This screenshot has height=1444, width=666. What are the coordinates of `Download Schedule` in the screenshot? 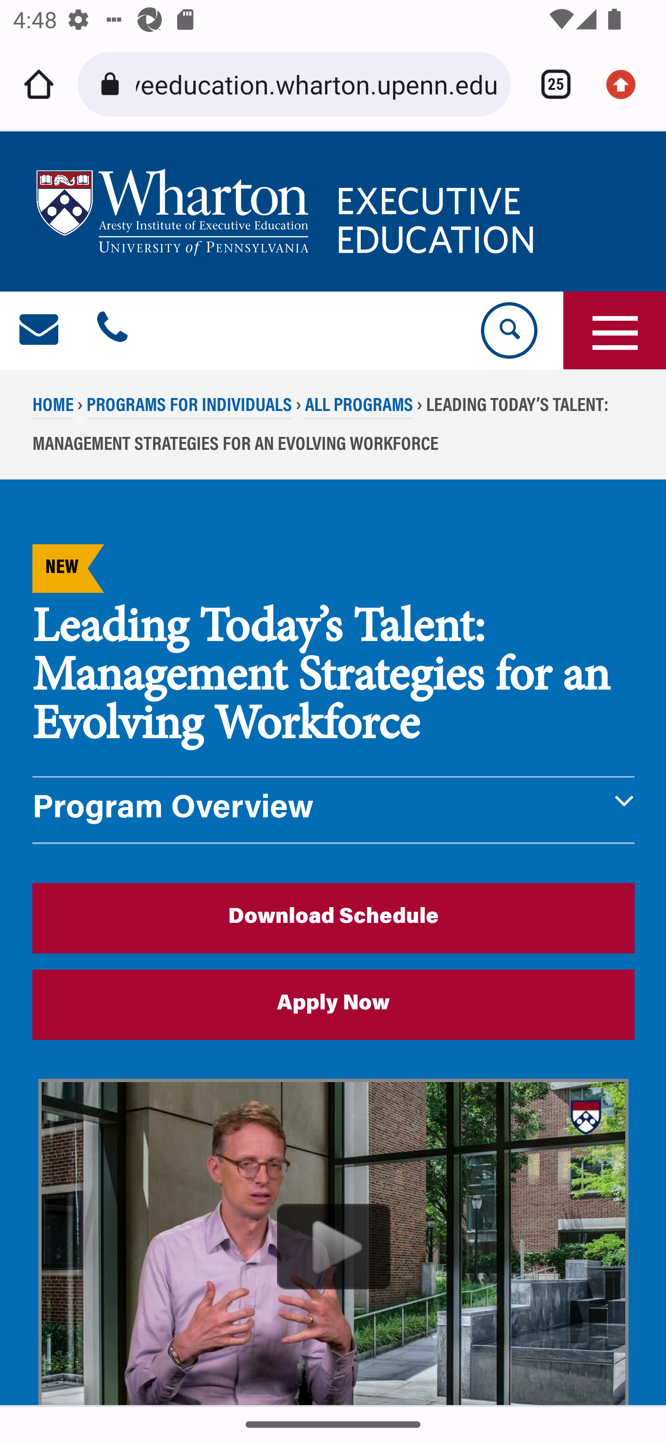 It's located at (334, 917).